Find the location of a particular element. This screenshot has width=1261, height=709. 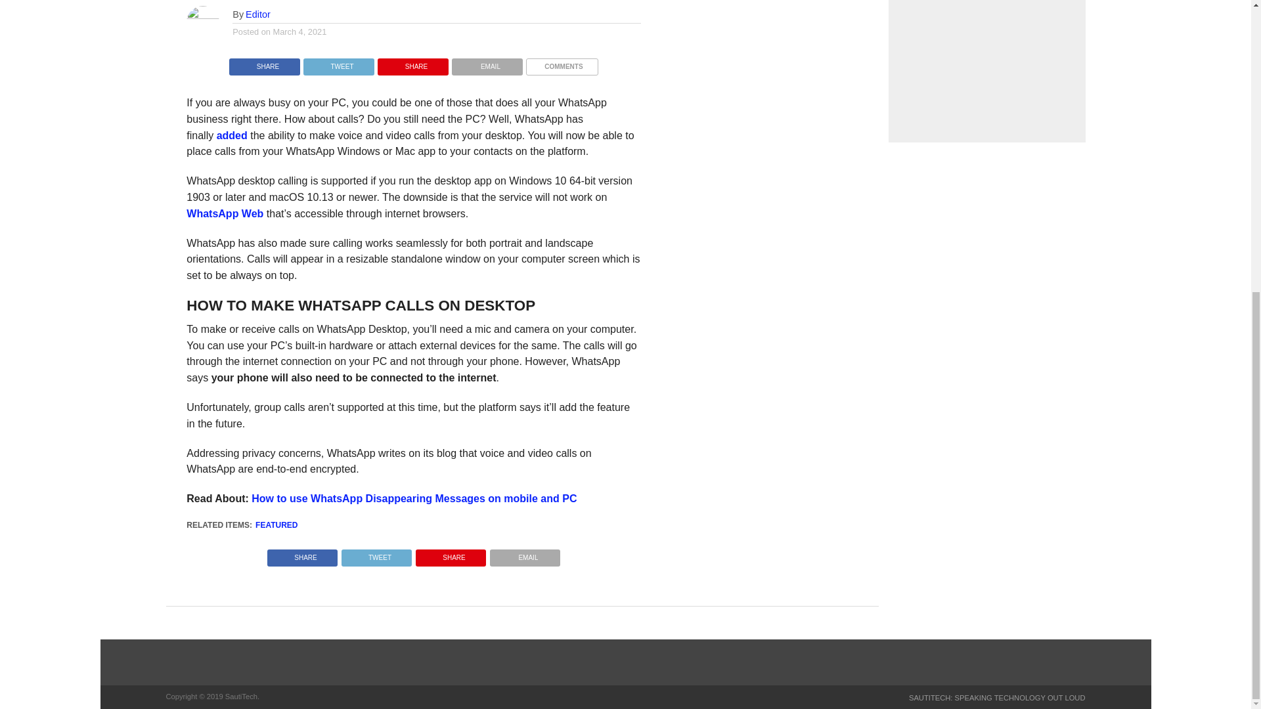

COMMENTS is located at coordinates (562, 63).